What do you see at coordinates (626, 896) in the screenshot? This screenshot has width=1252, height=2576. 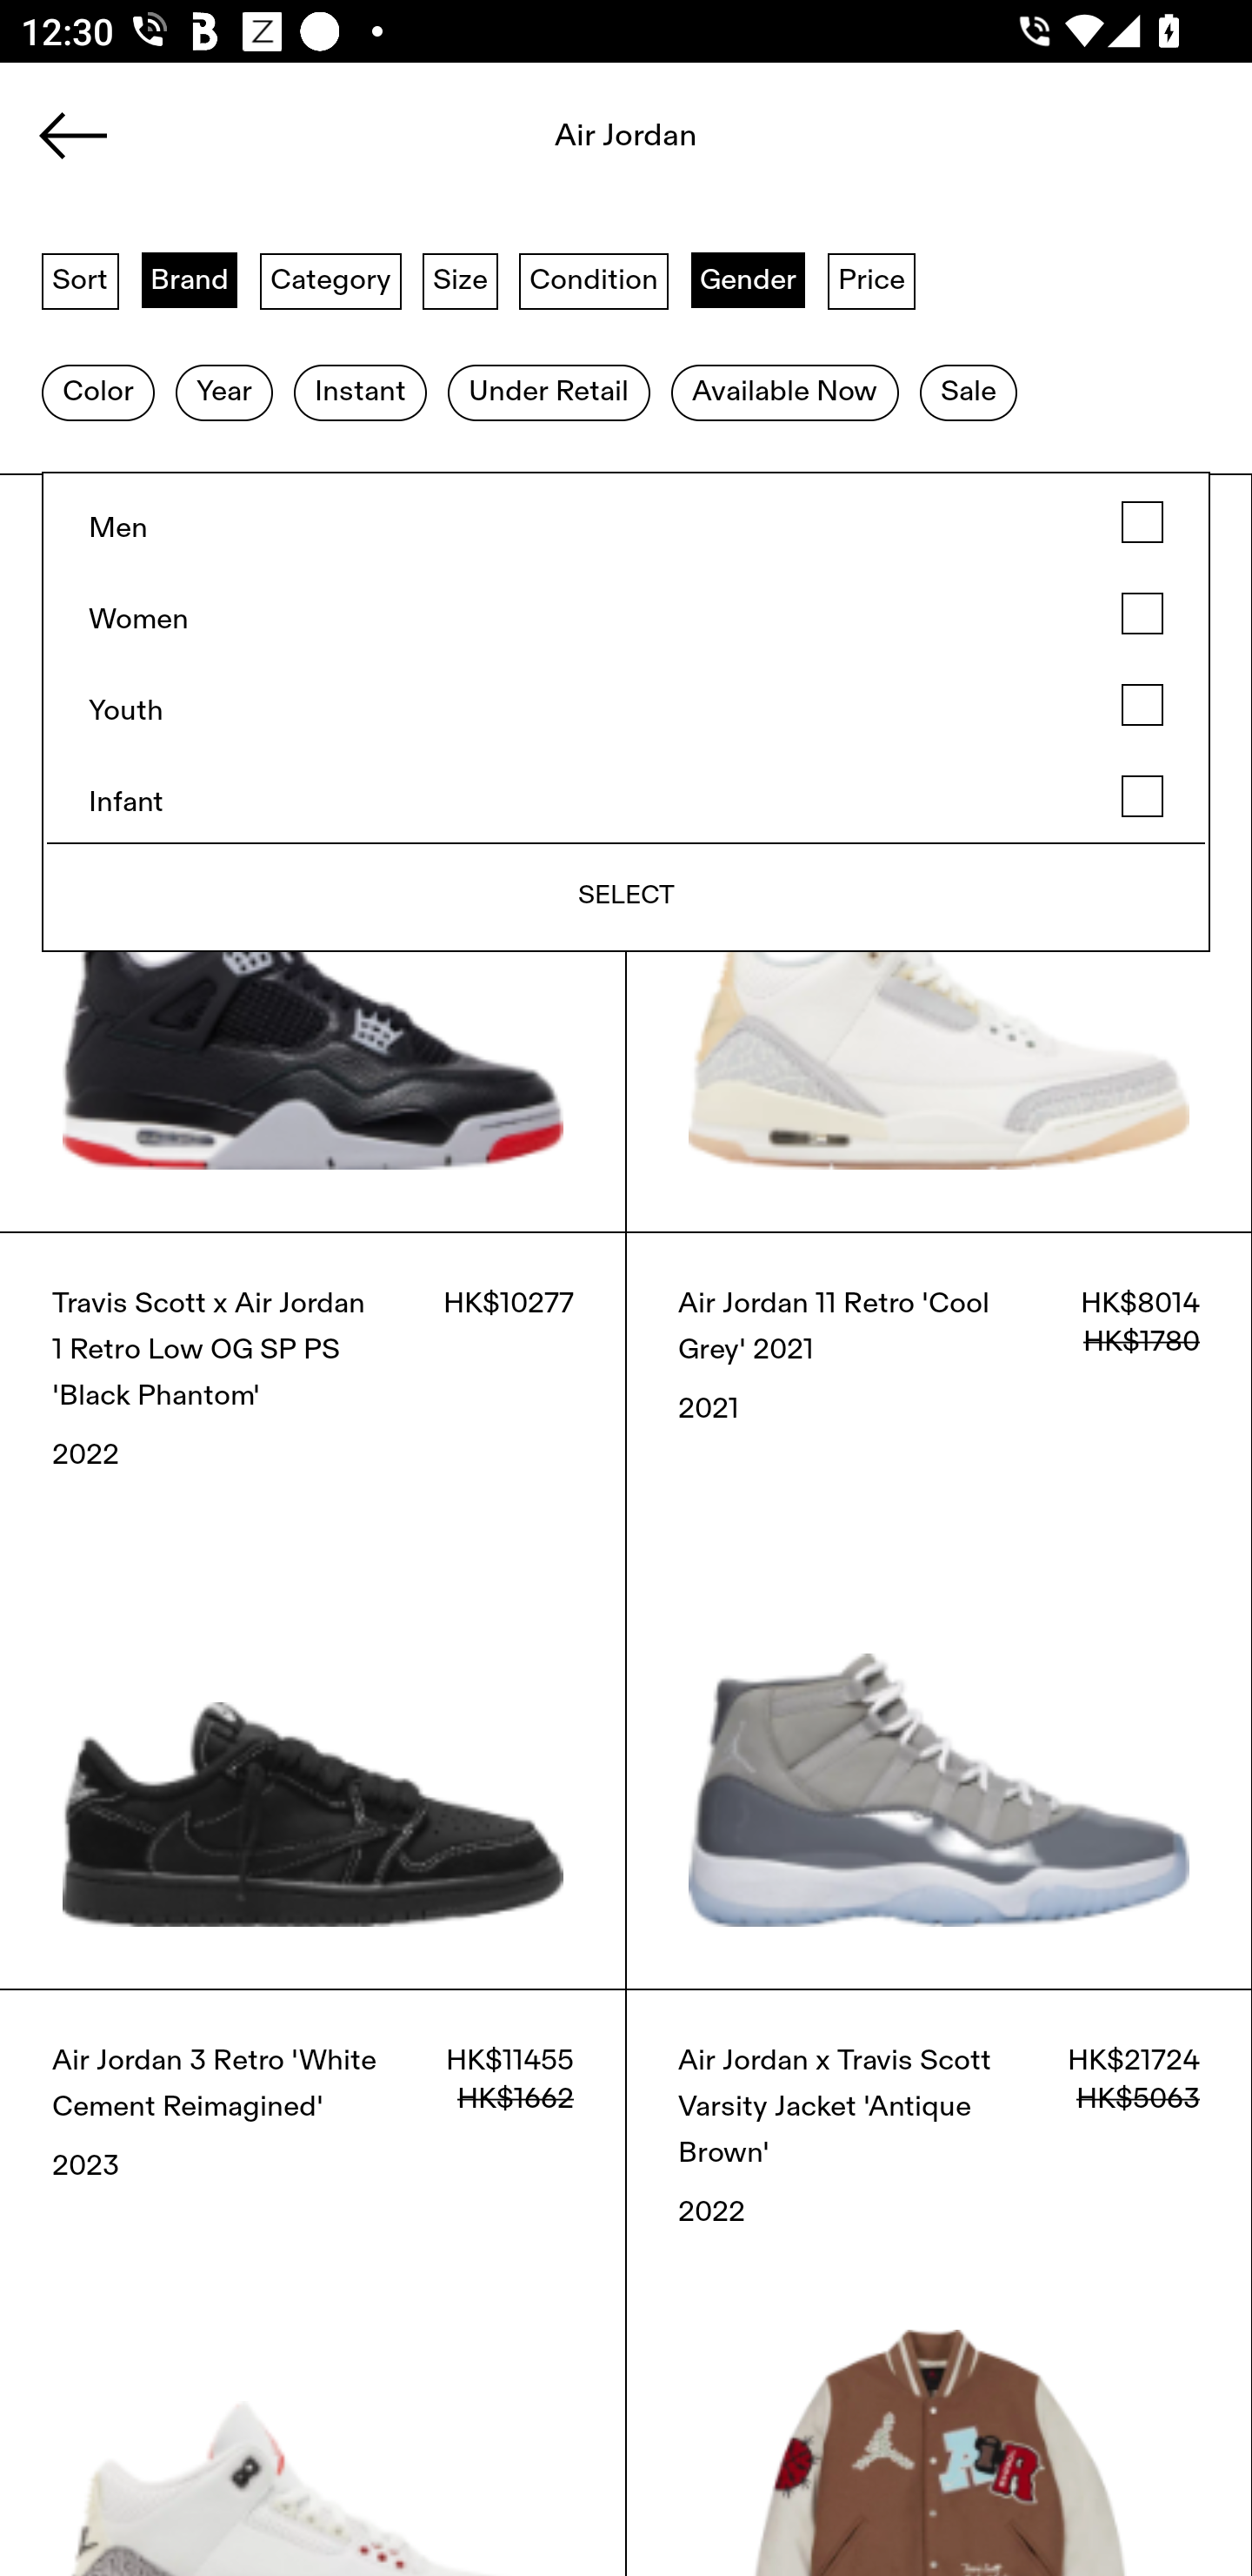 I see `SELECT` at bounding box center [626, 896].